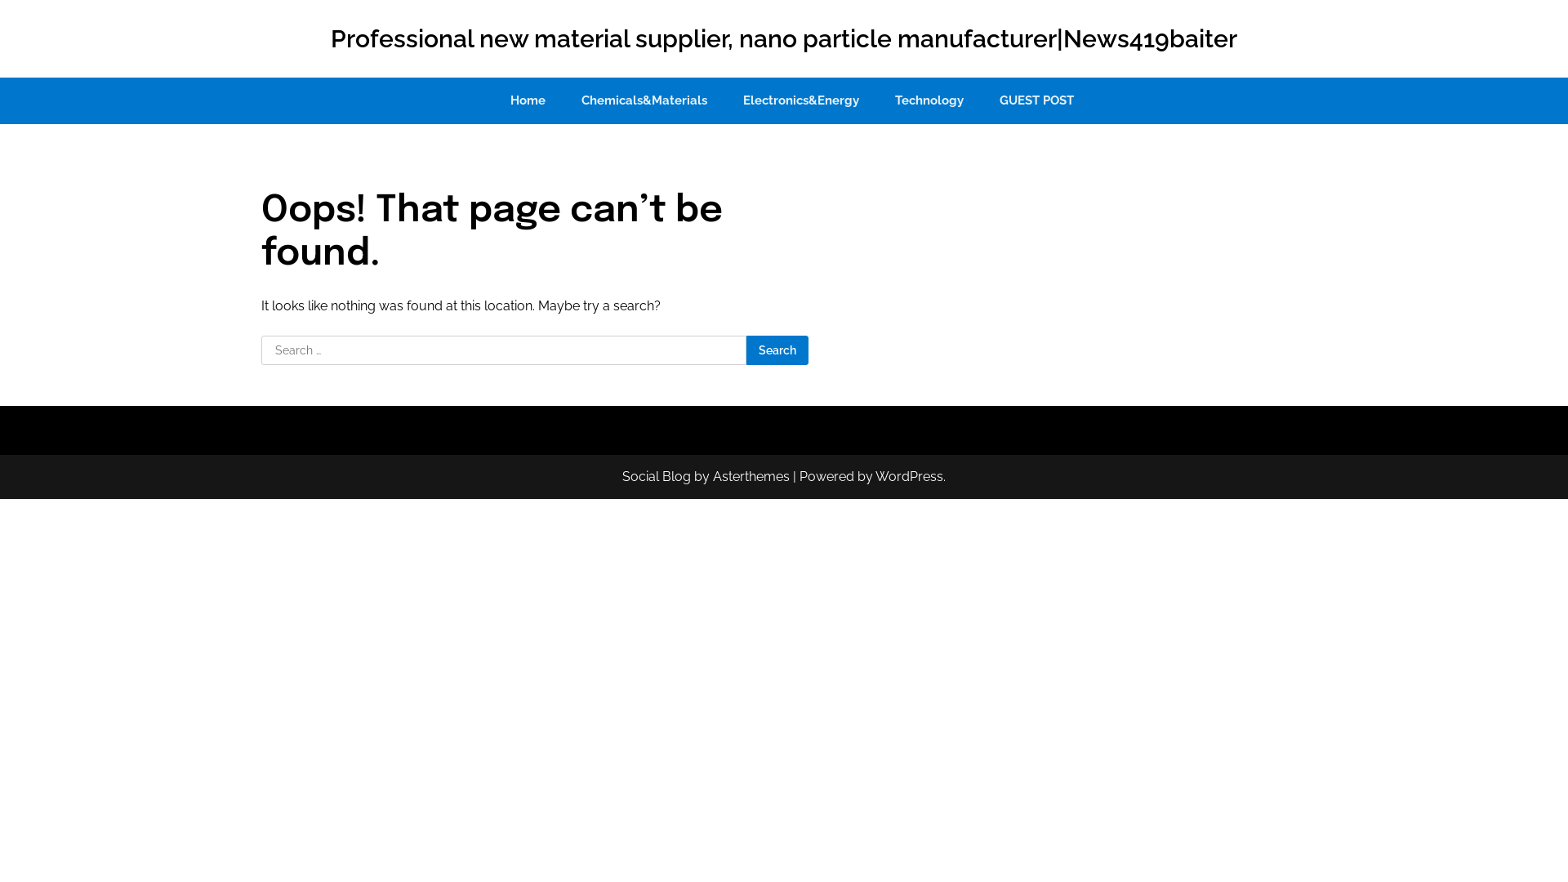 This screenshot has width=1568, height=882. I want to click on Home, so click(528, 101).